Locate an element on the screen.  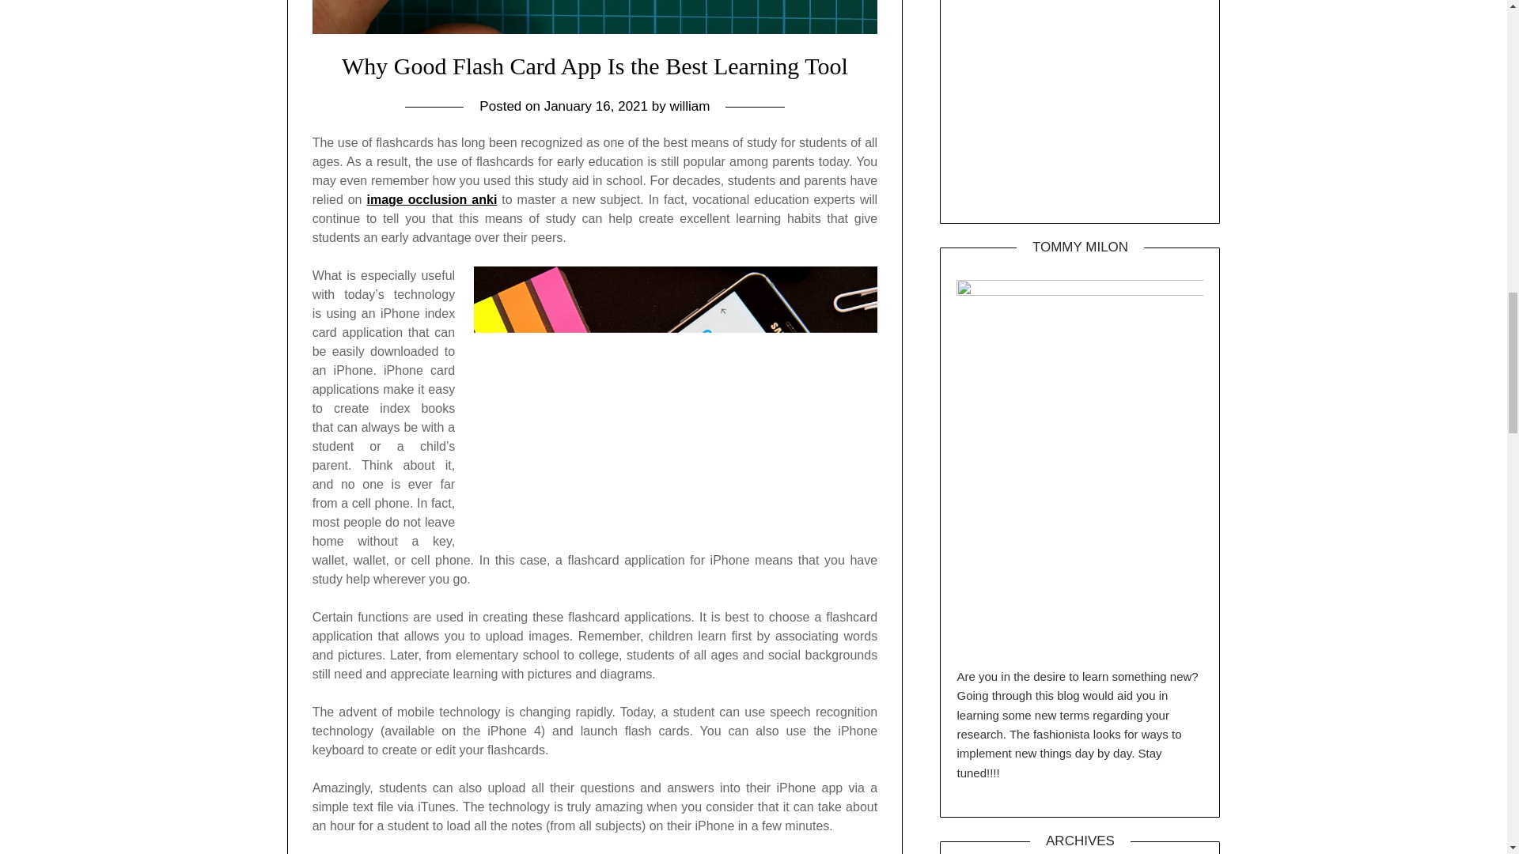
Why Good Flash Card App Is the Best Learning Tool is located at coordinates (595, 66).